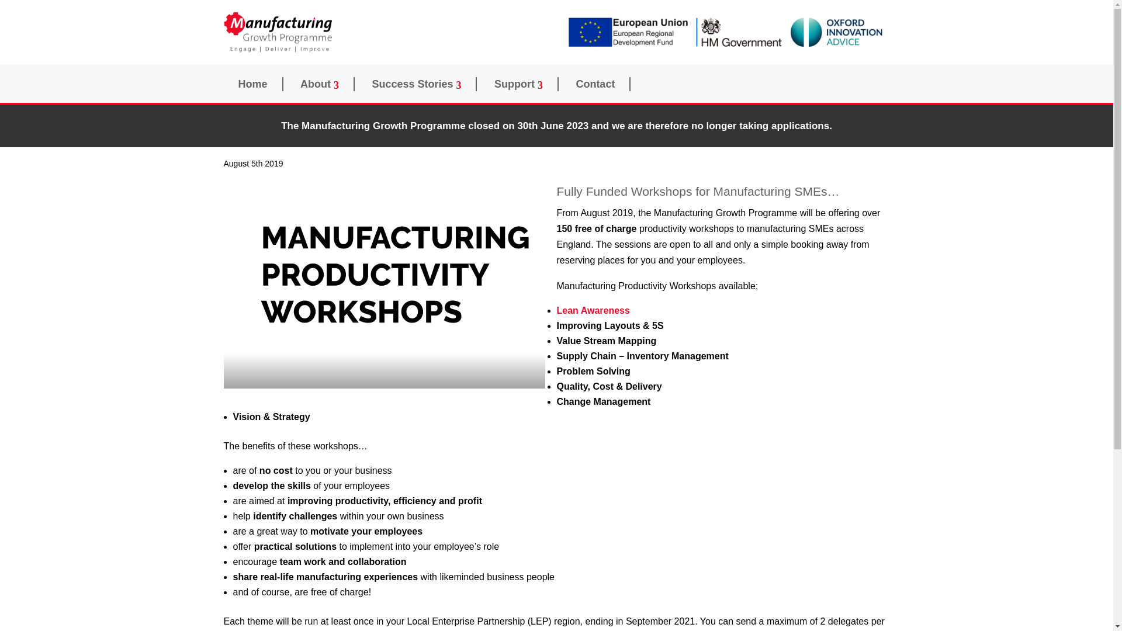  What do you see at coordinates (417, 84) in the screenshot?
I see `Success Stories` at bounding box center [417, 84].